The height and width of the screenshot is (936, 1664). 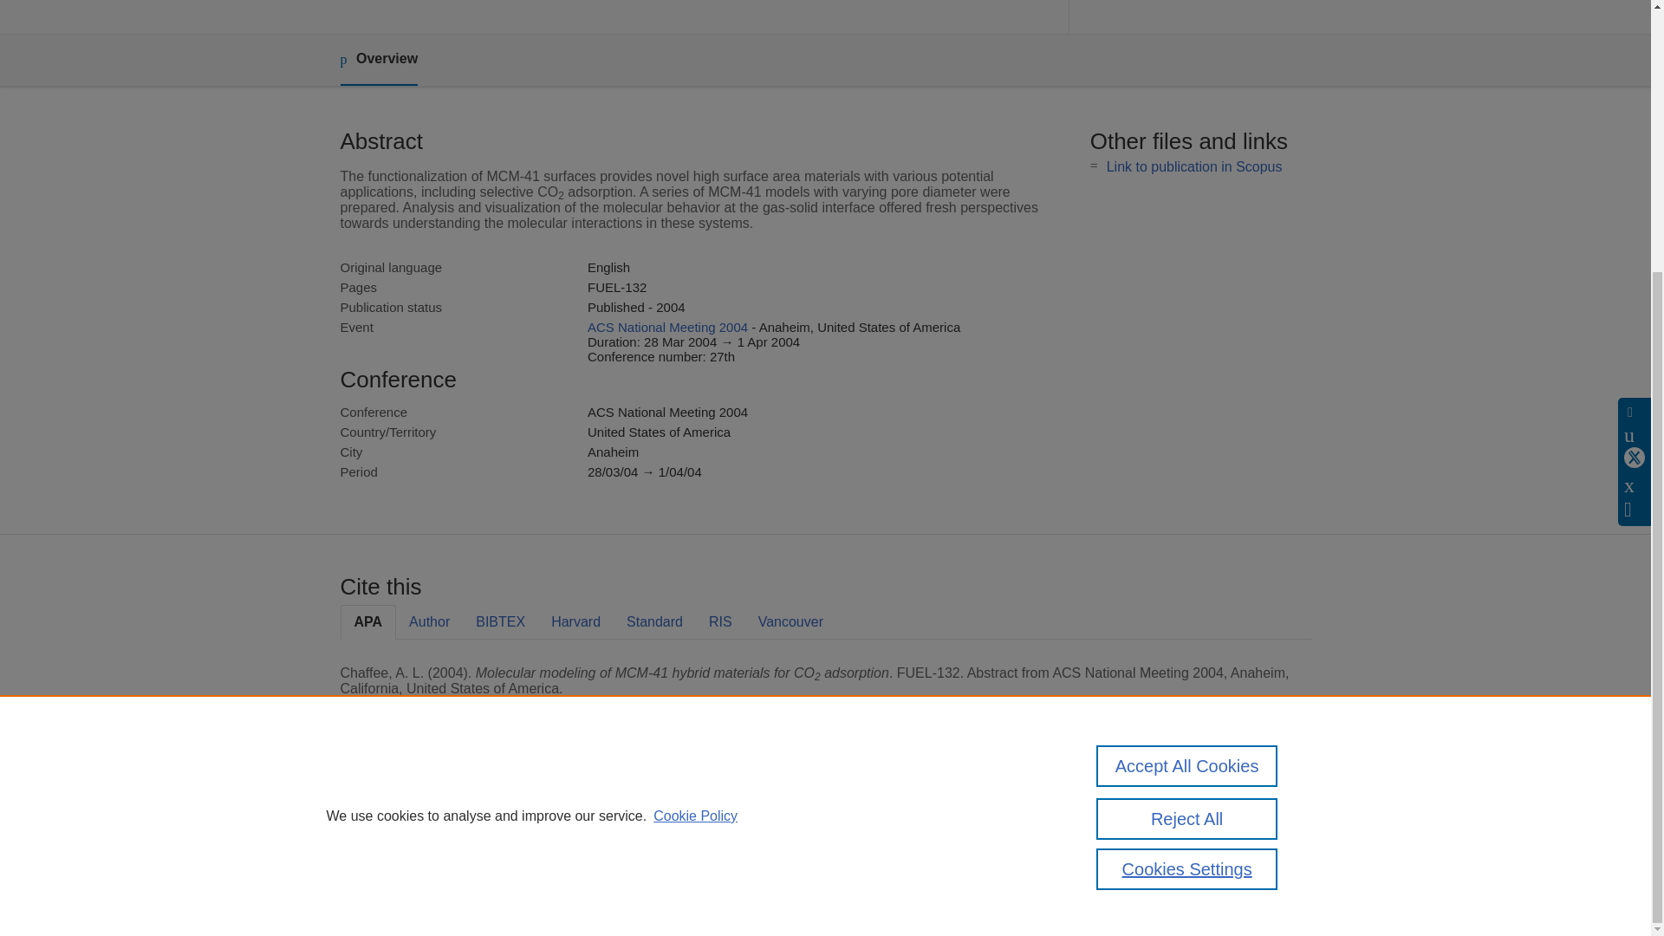 I want to click on use of cookies, so click(x=910, y=868).